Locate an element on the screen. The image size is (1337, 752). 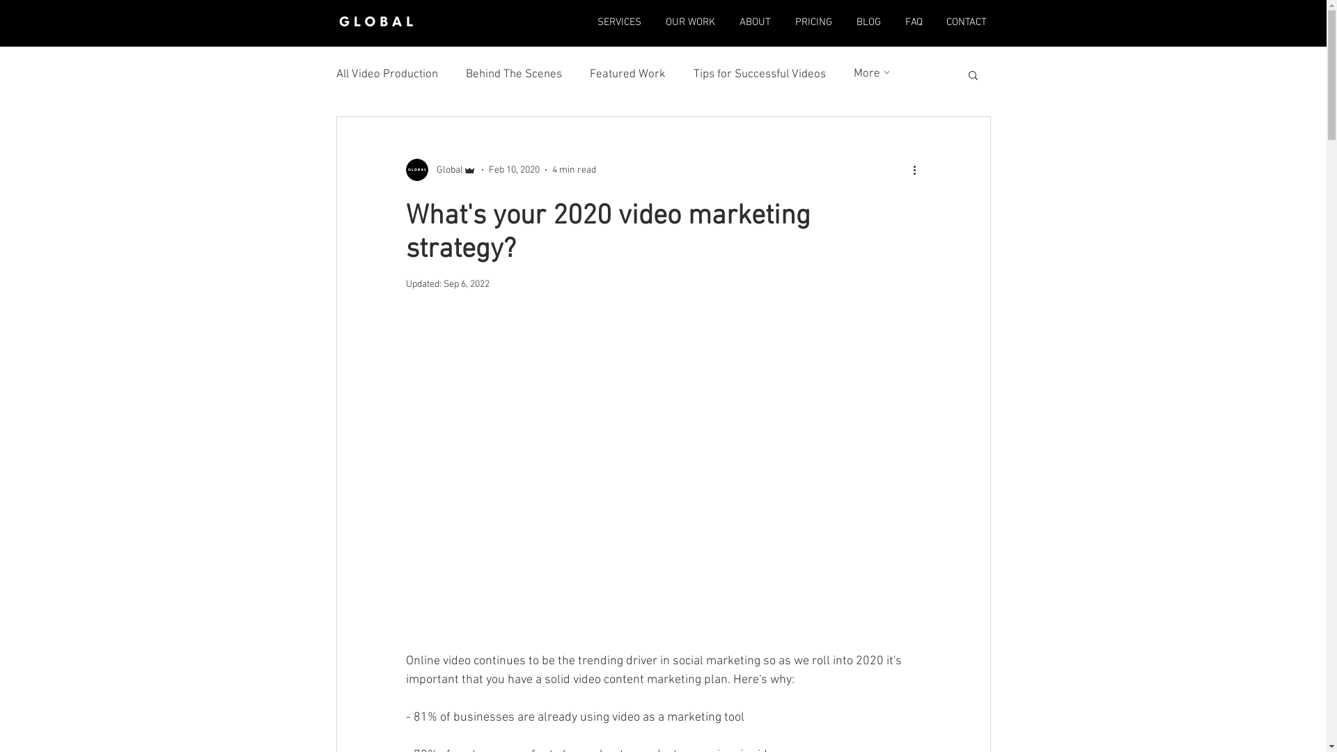
CONTACT is located at coordinates (967, 22).